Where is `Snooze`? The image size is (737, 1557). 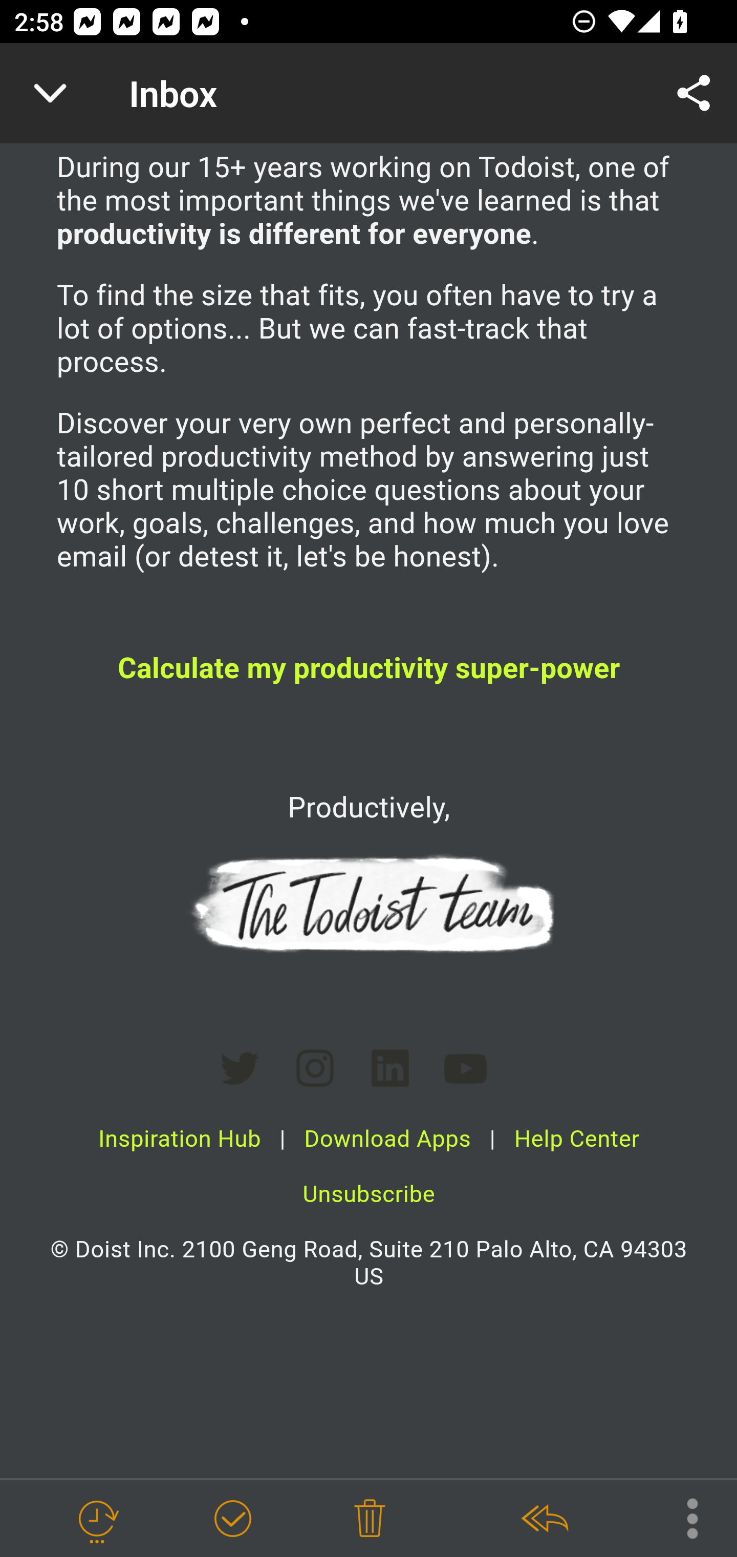
Snooze is located at coordinates (97, 1519).